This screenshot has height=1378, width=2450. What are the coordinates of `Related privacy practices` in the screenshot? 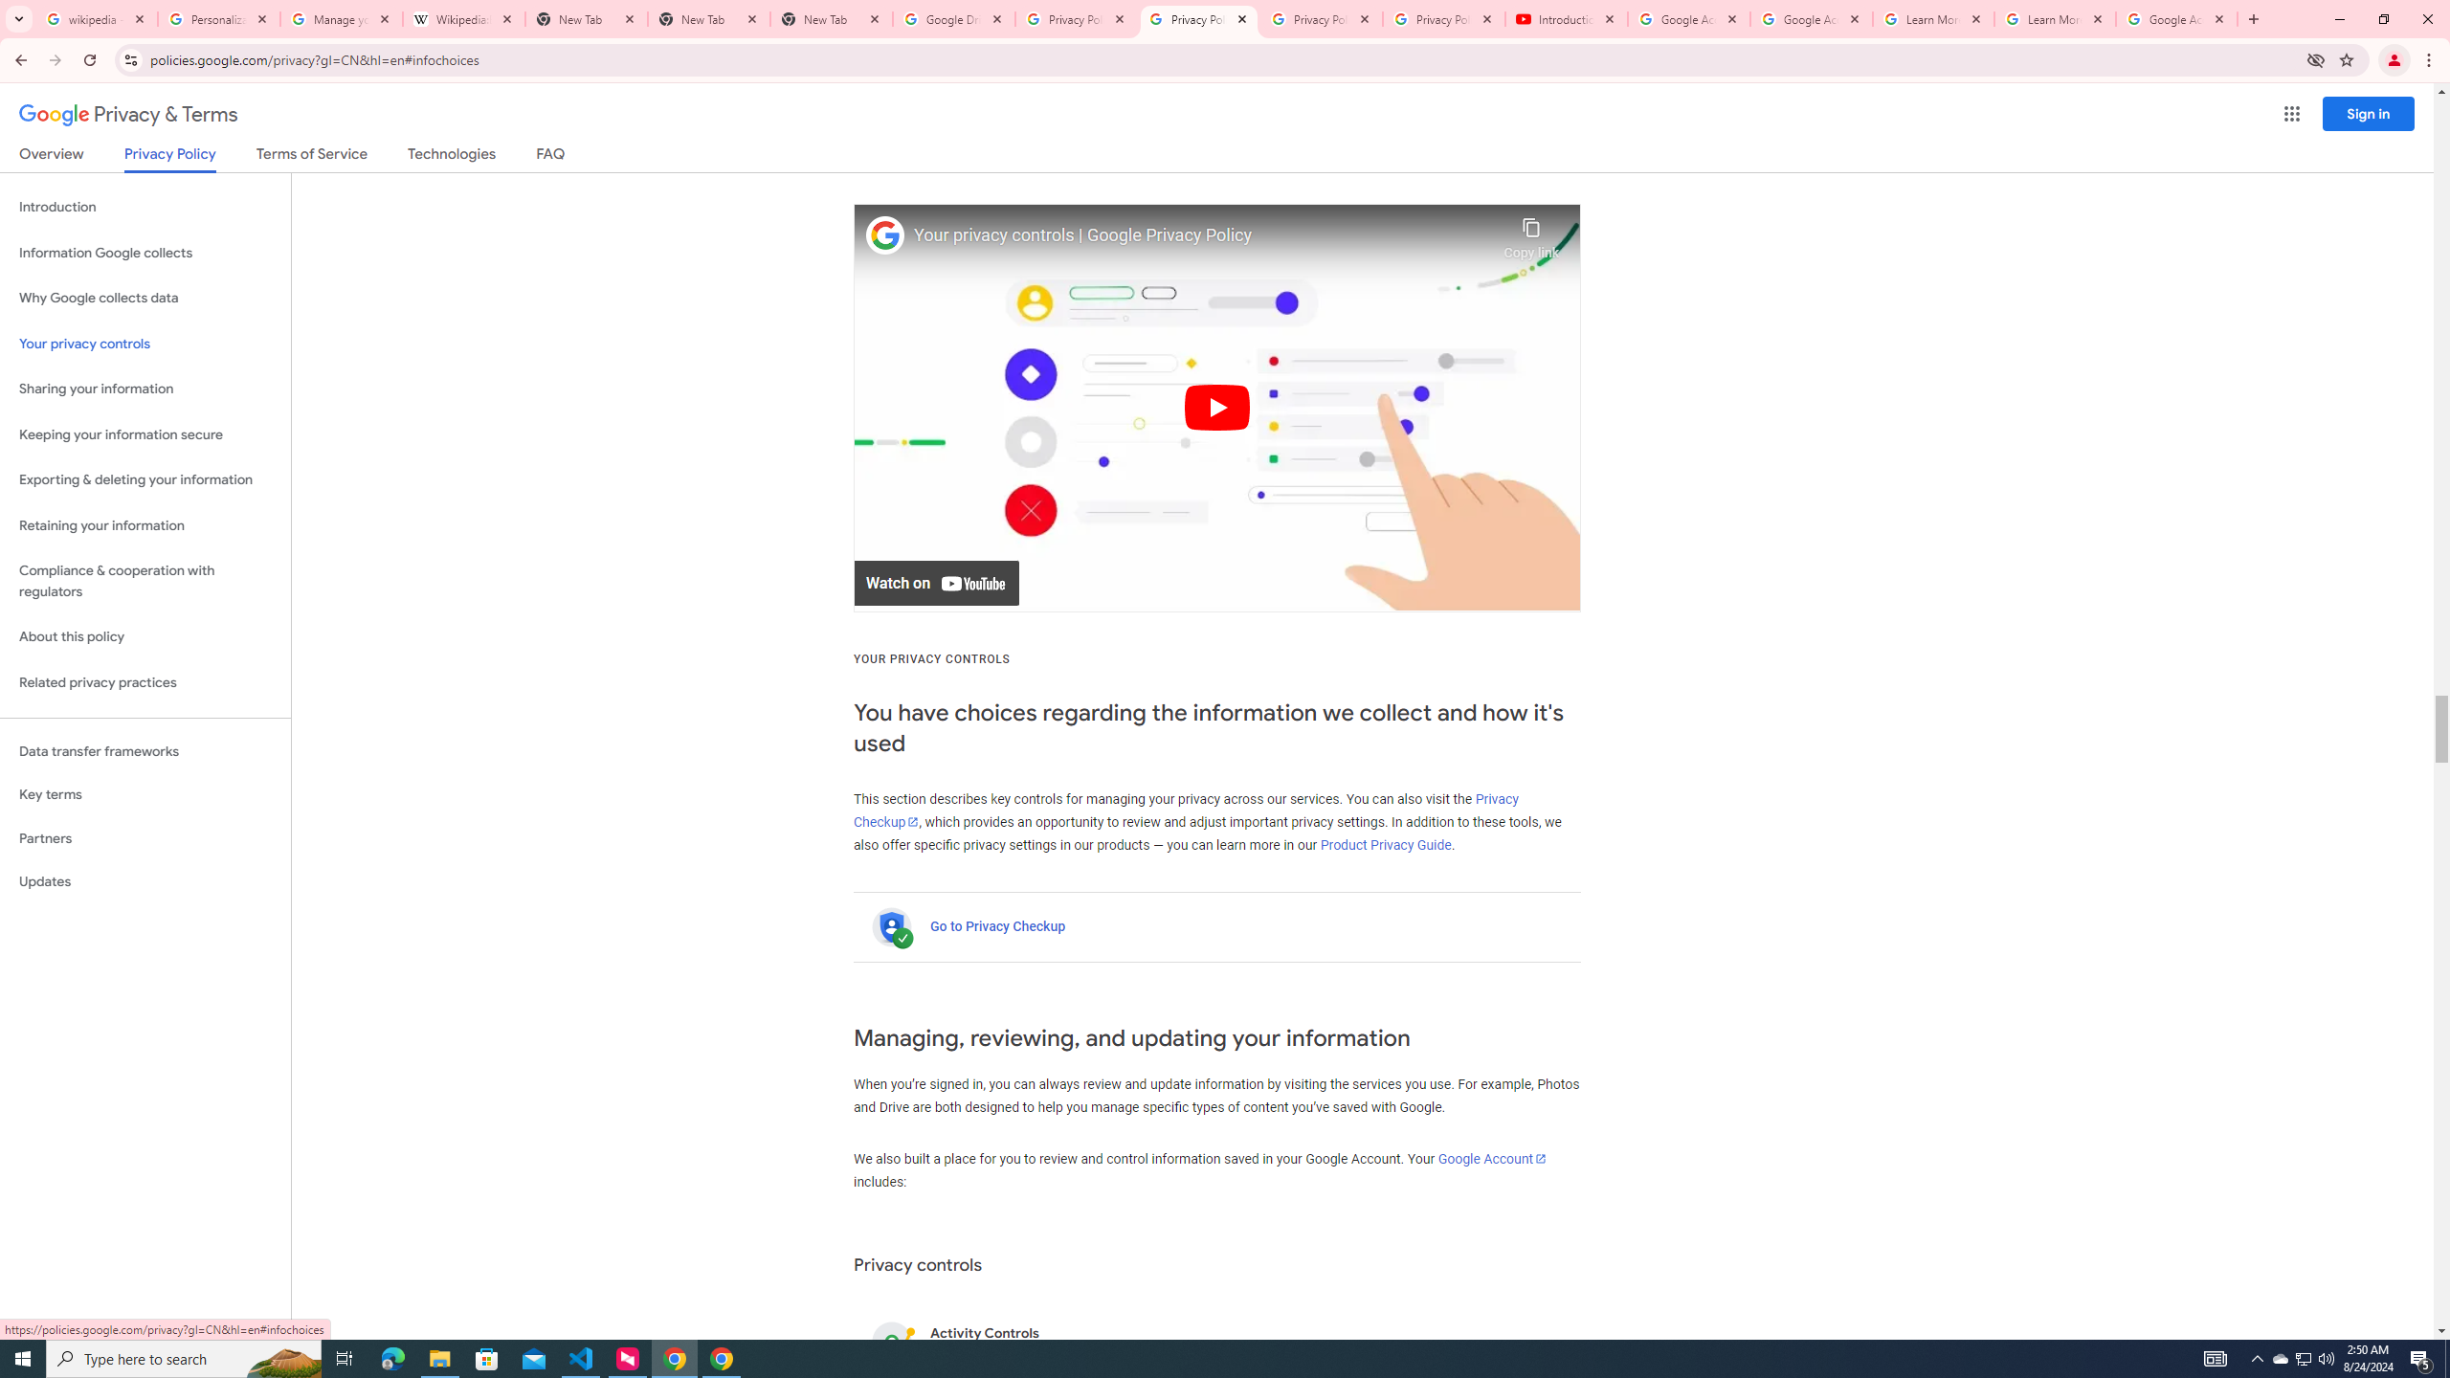 It's located at (145, 682).